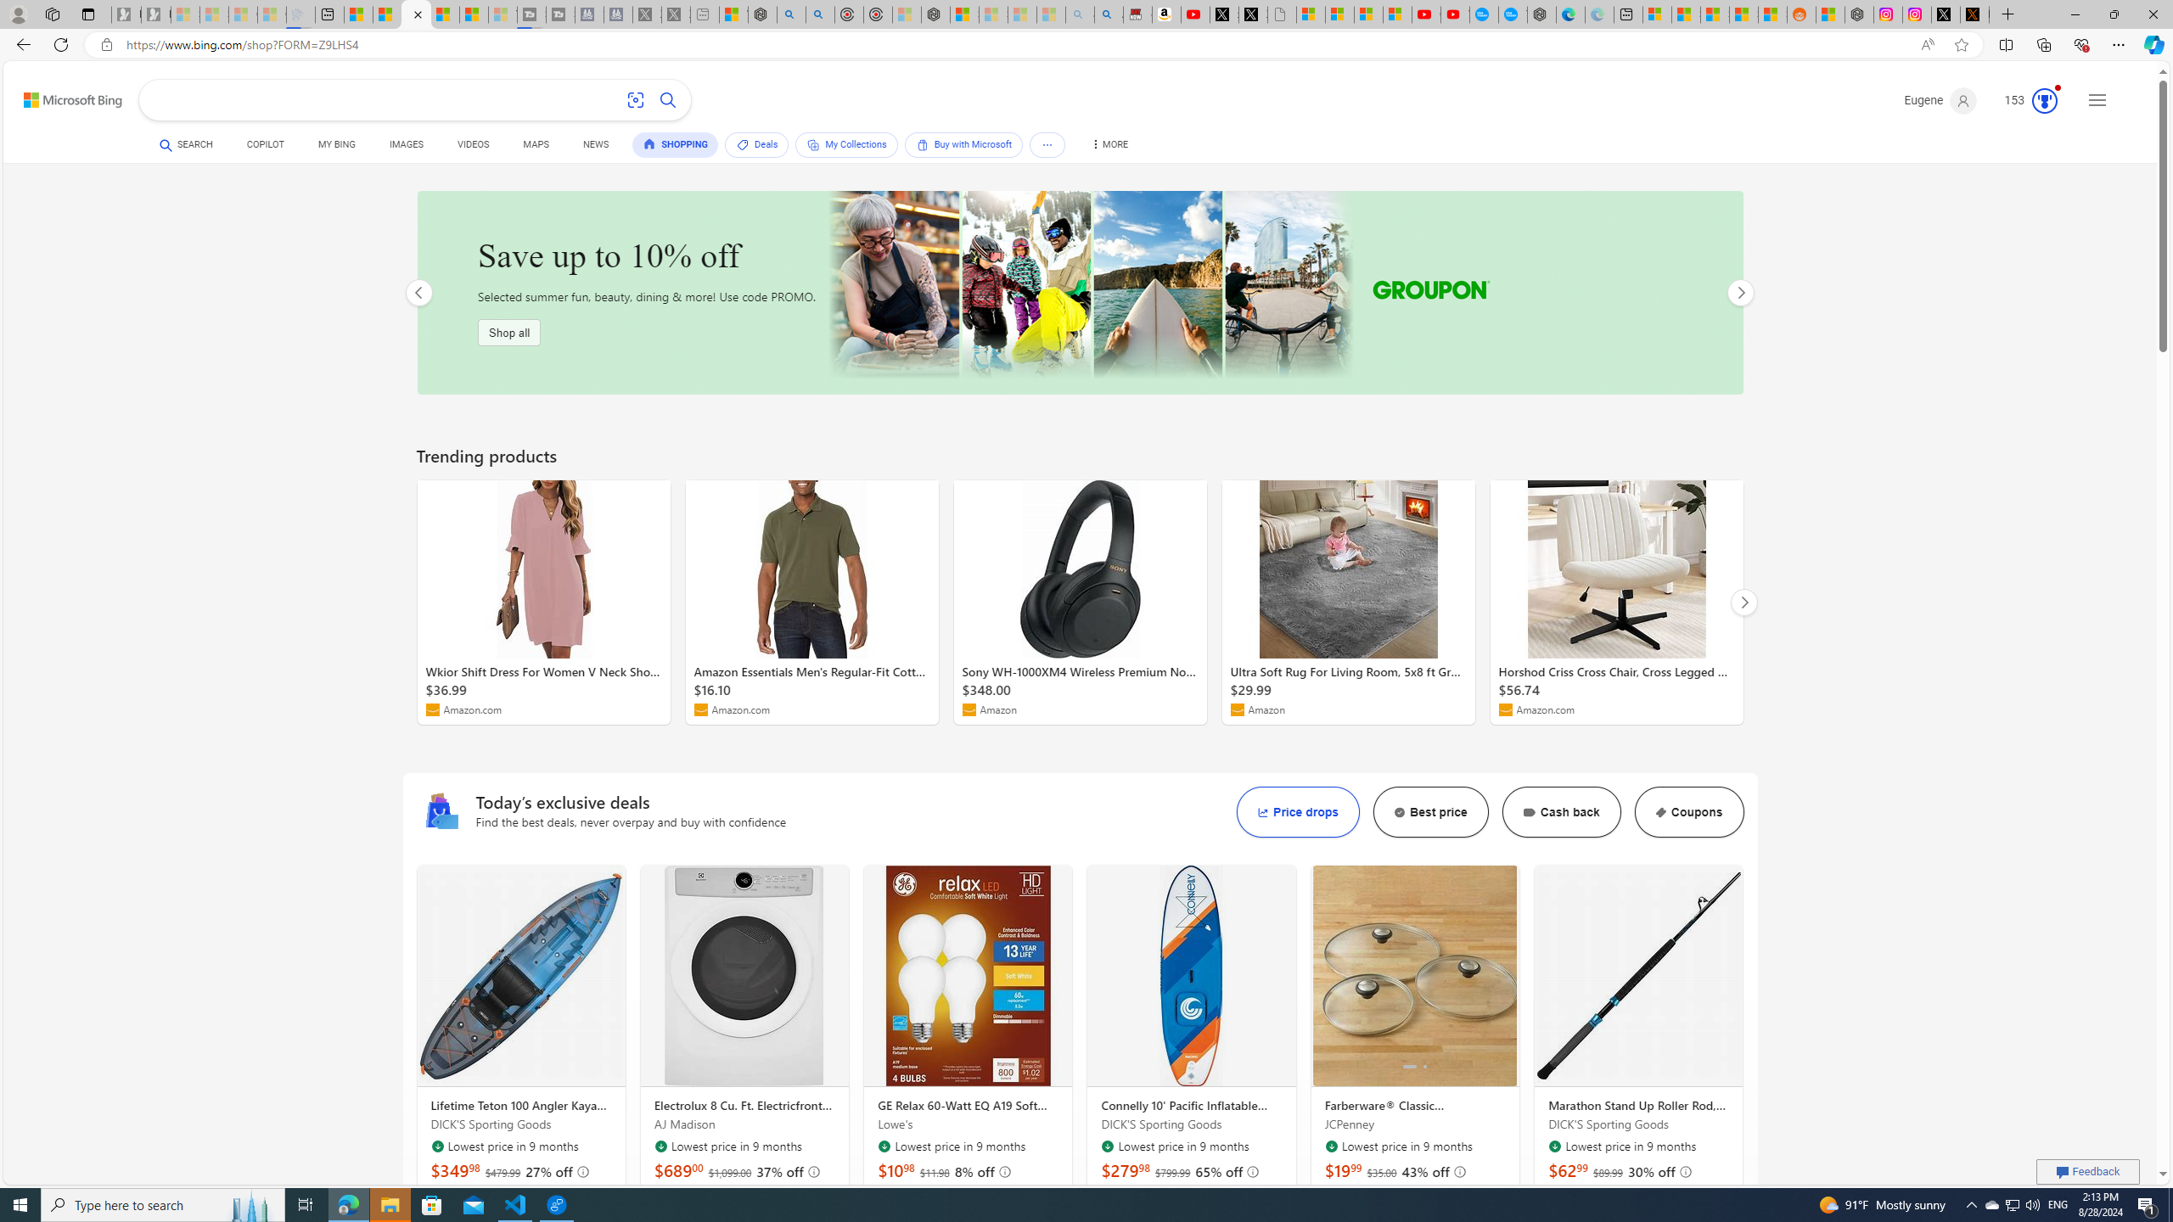 The width and height of the screenshot is (2173, 1222). I want to click on Microsoft Rewards 153, so click(2024, 100).